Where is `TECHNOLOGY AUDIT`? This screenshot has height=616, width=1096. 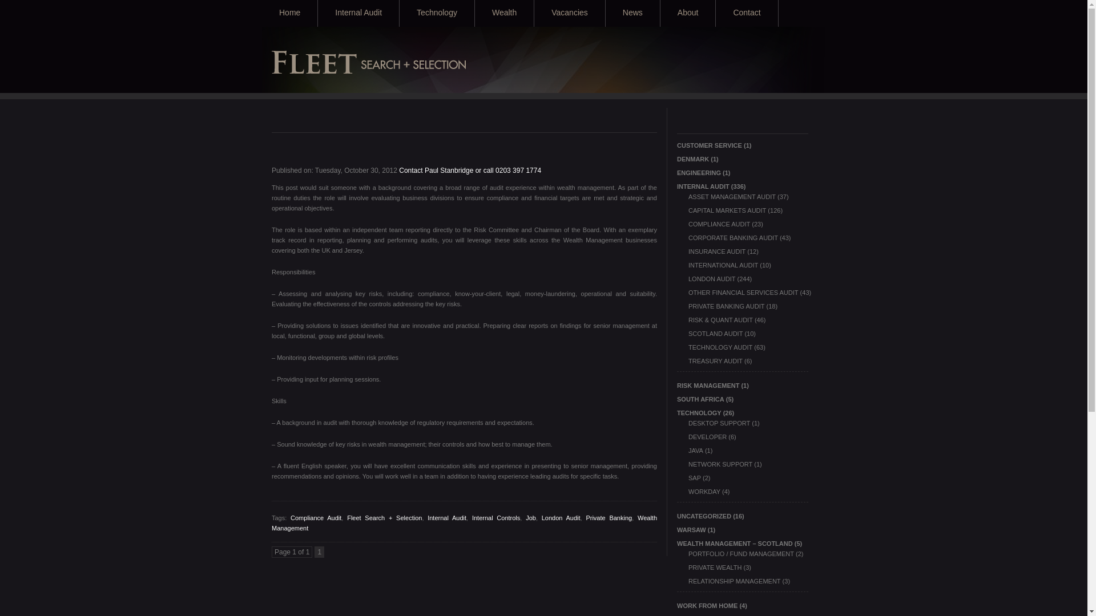 TECHNOLOGY AUDIT is located at coordinates (720, 347).